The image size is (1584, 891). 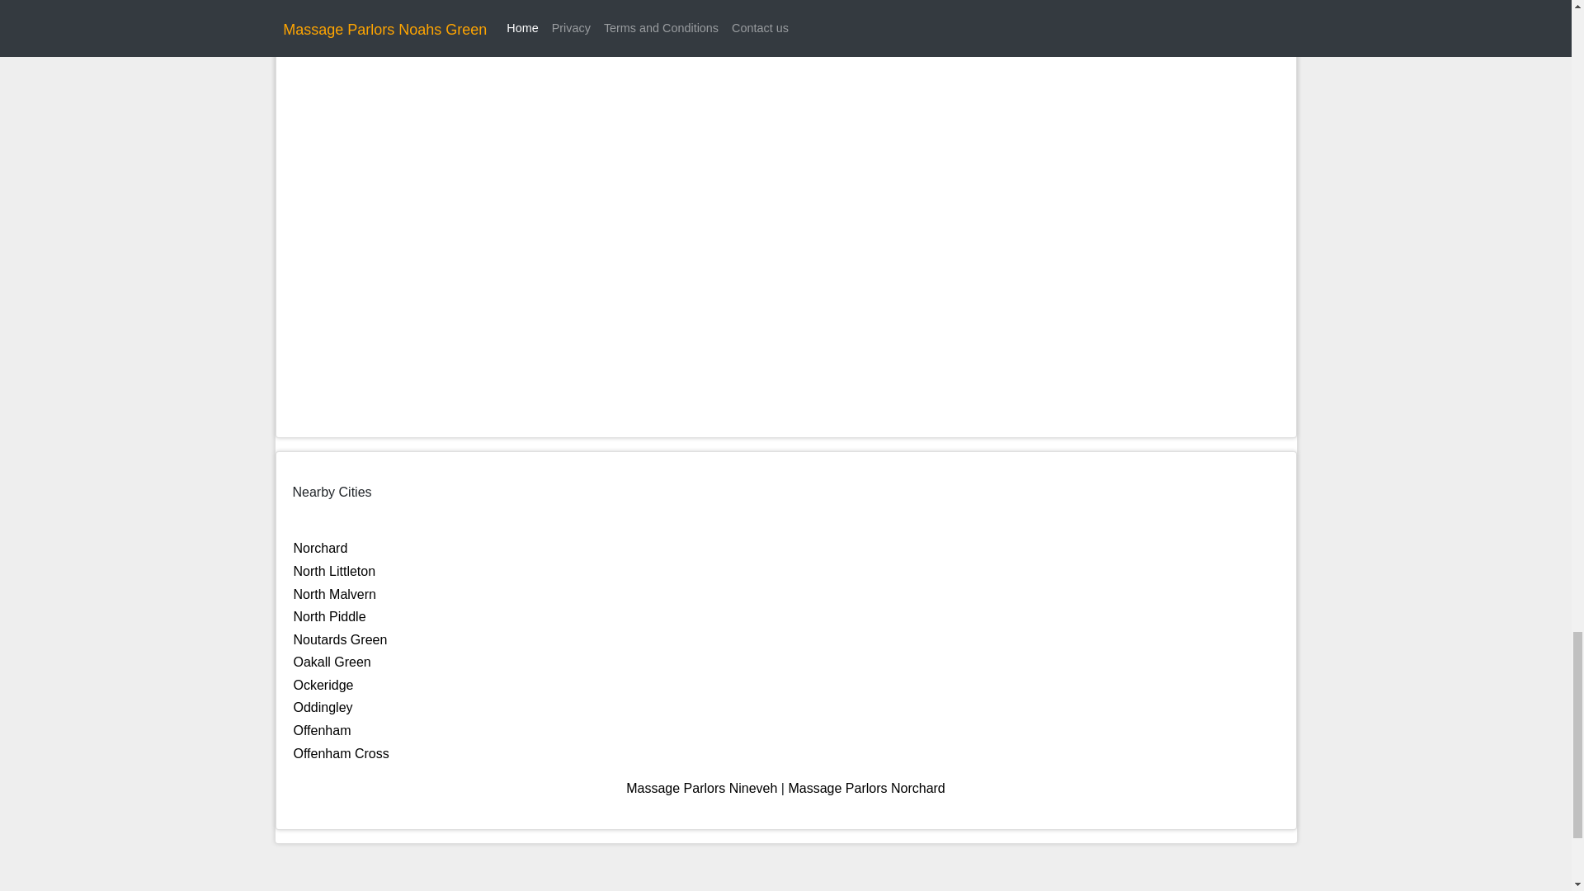 I want to click on North Piddle, so click(x=329, y=616).